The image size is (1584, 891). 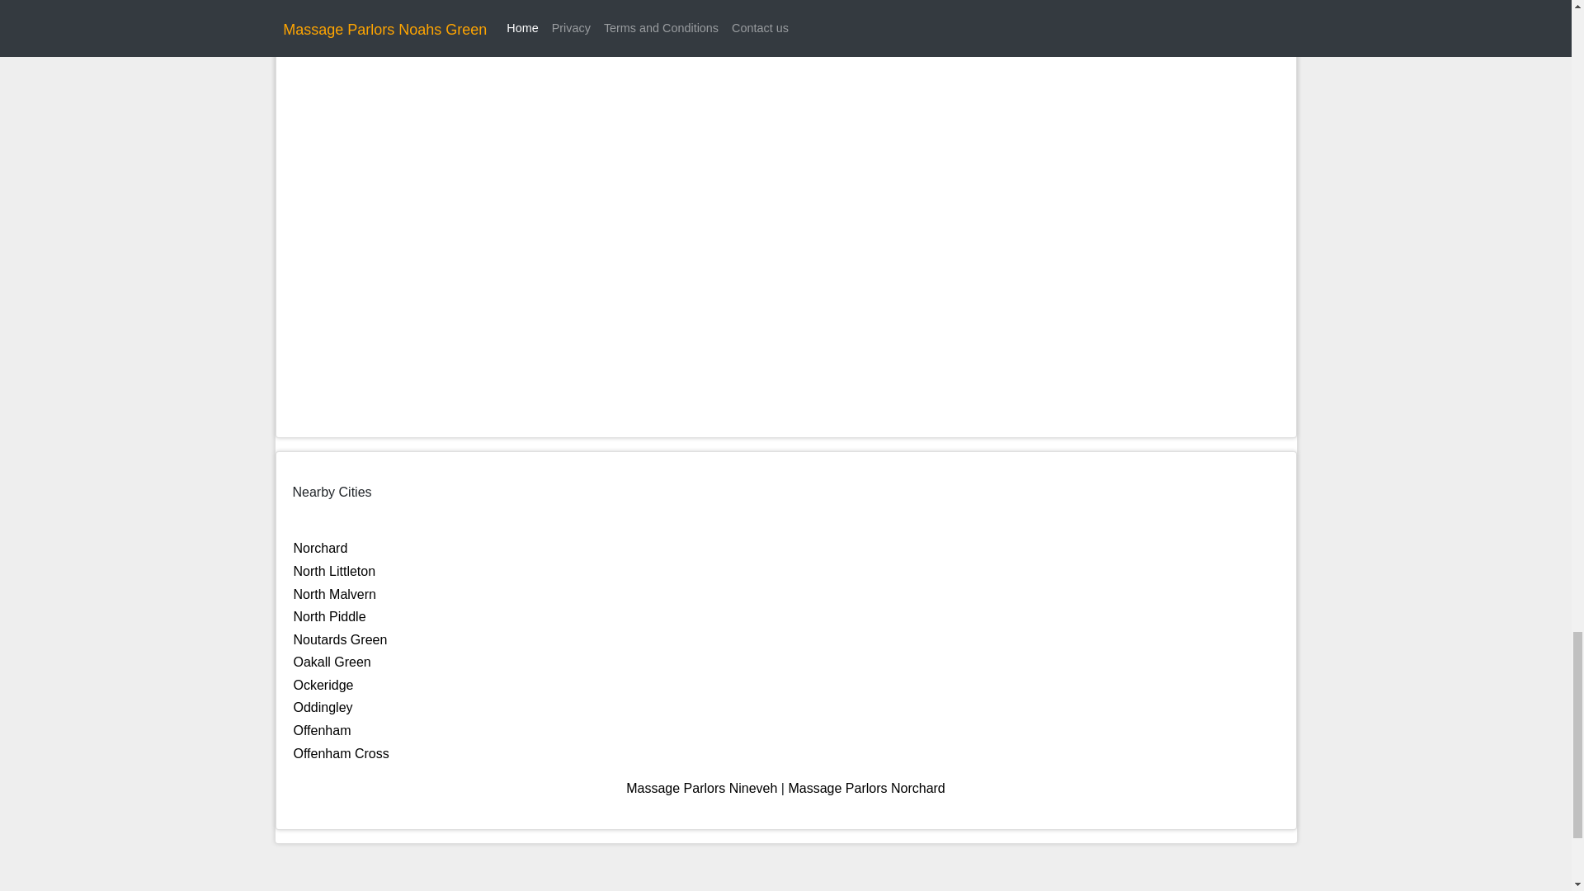 I want to click on North Piddle, so click(x=329, y=616).